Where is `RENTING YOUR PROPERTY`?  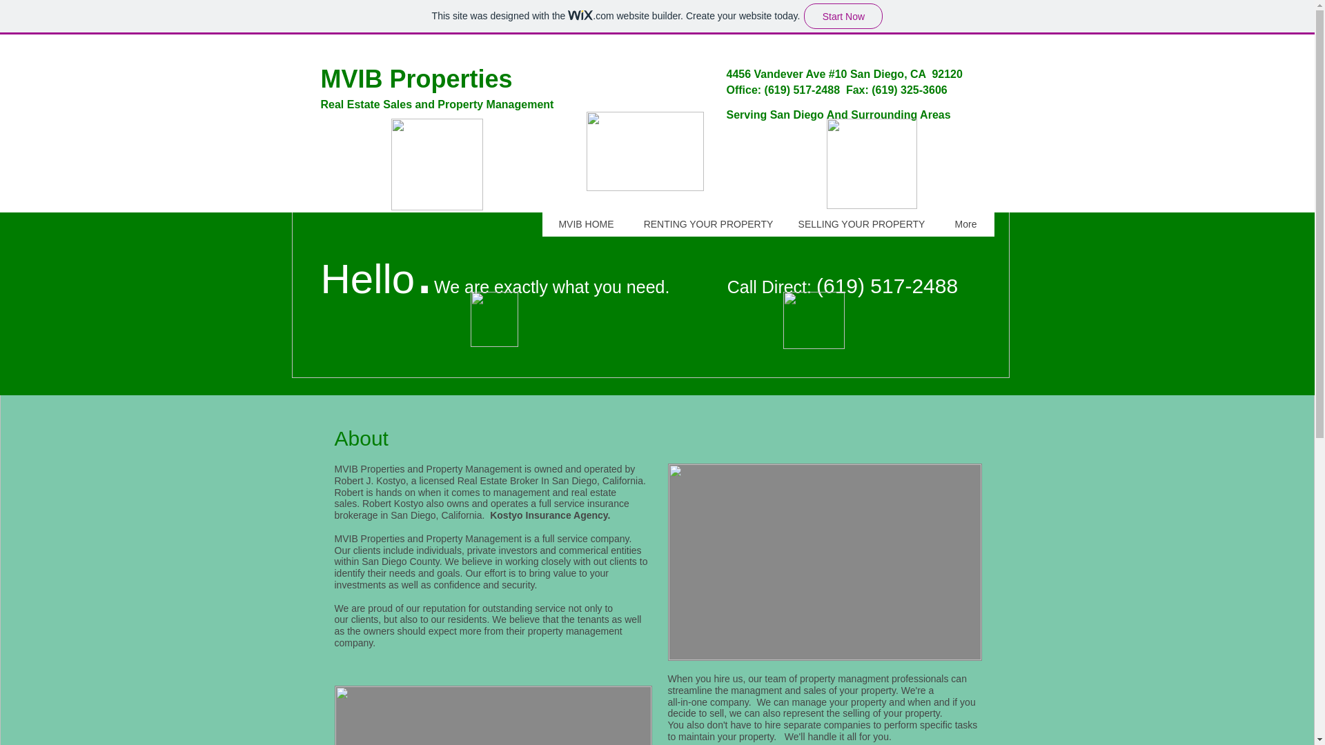
RENTING YOUR PROPERTY is located at coordinates (708, 224).